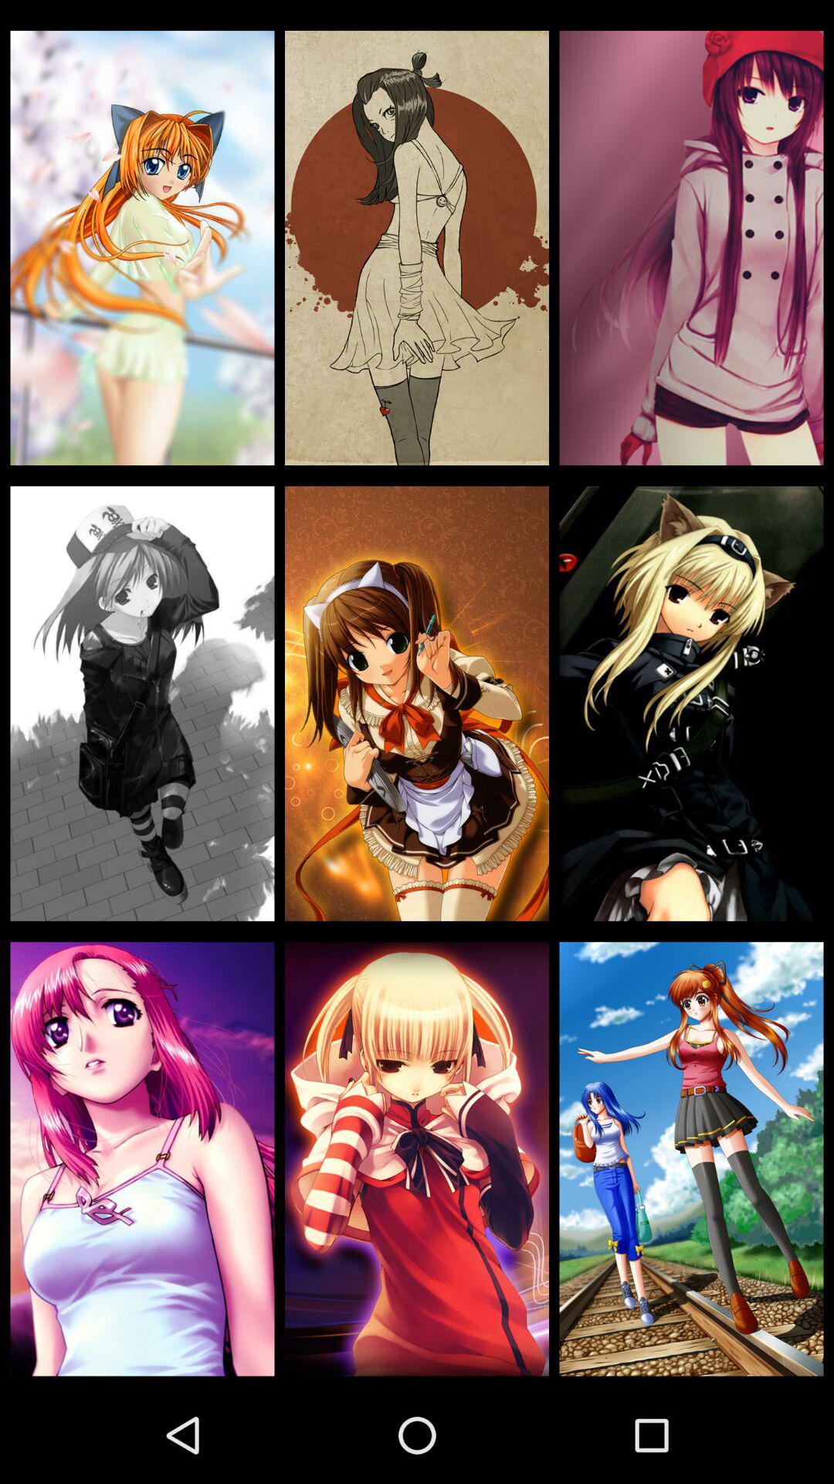 This screenshot has height=1484, width=834. What do you see at coordinates (142, 247) in the screenshot?
I see `go to first image` at bounding box center [142, 247].